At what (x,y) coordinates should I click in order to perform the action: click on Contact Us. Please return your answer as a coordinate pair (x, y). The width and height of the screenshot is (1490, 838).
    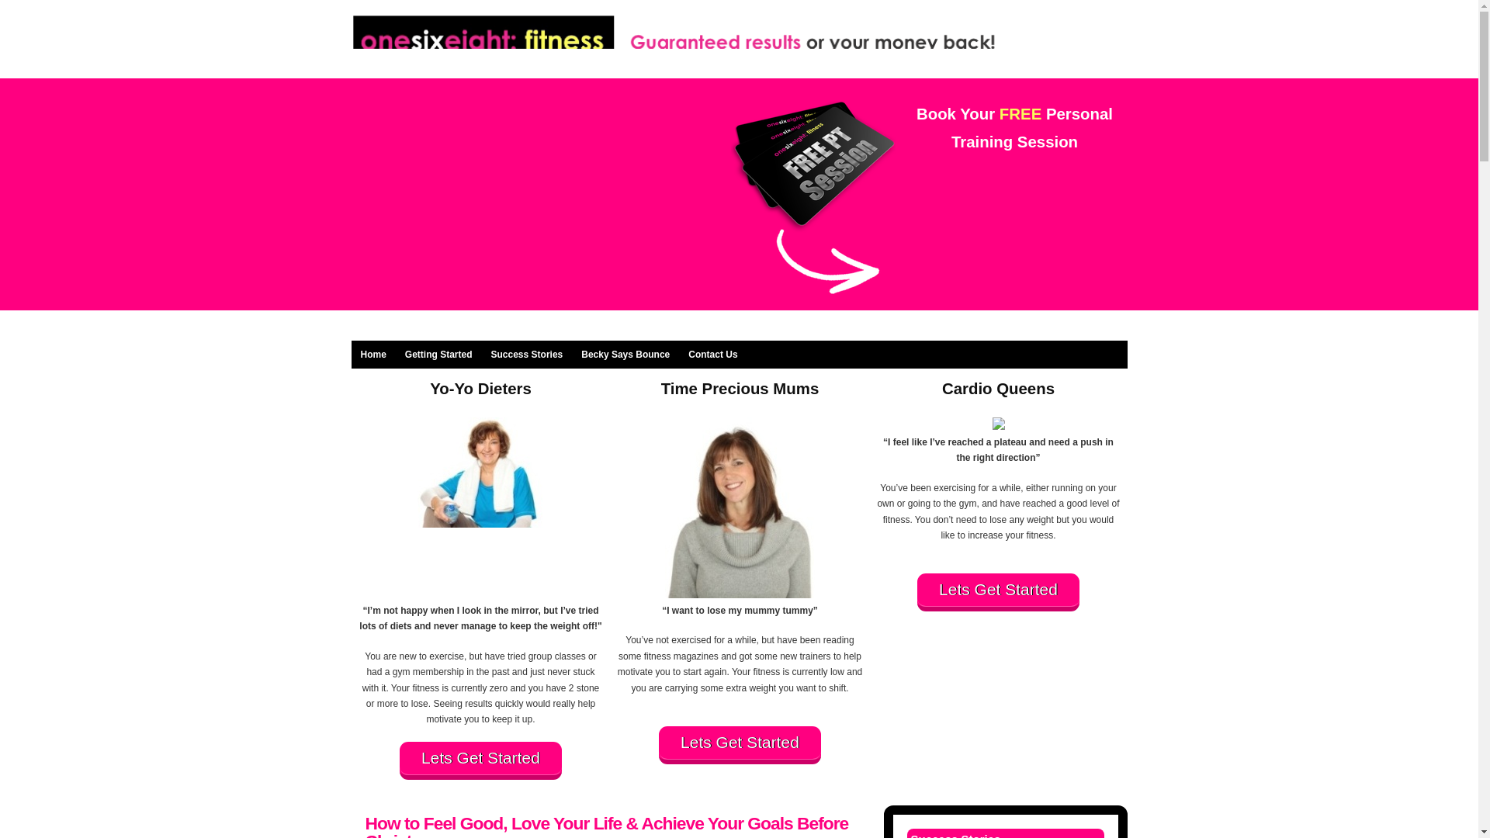
    Looking at the image, I should click on (712, 354).